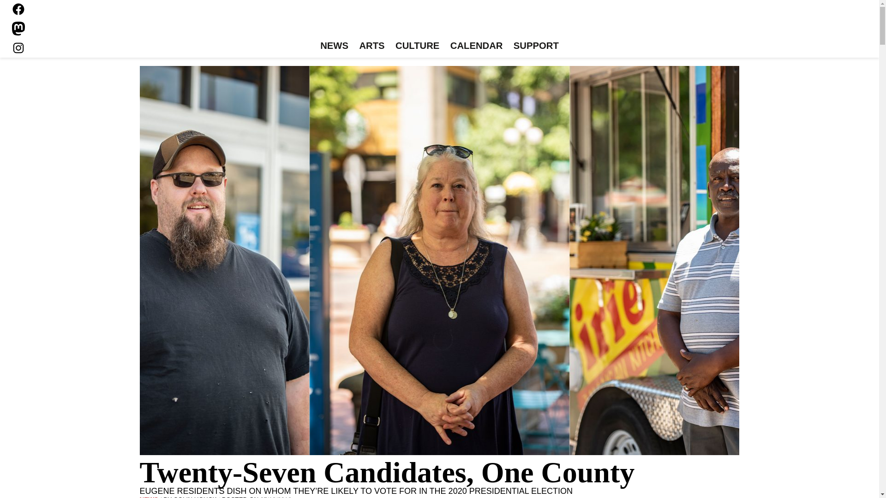 This screenshot has width=886, height=498. I want to click on Eugene Weekly, so click(439, 22).